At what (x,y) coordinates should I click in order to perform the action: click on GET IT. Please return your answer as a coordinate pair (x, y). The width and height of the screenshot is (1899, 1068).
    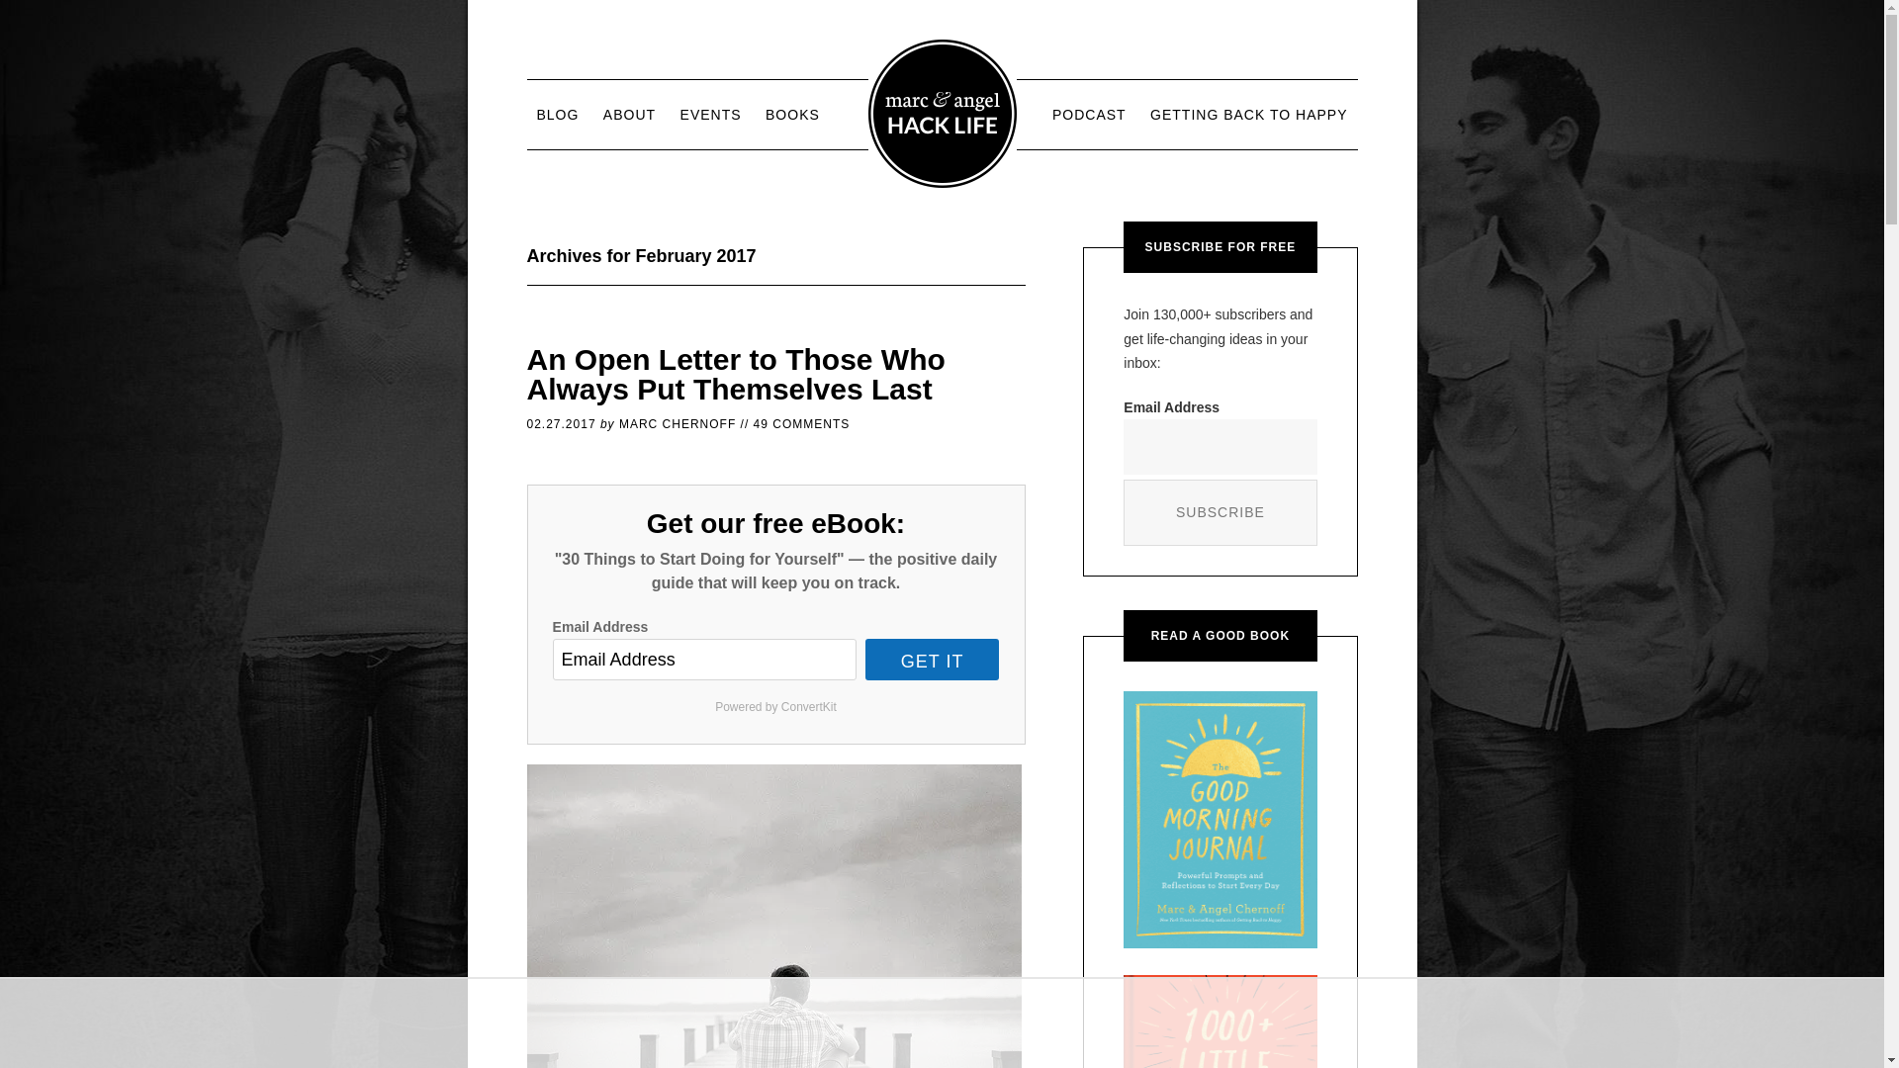
    Looking at the image, I should click on (933, 659).